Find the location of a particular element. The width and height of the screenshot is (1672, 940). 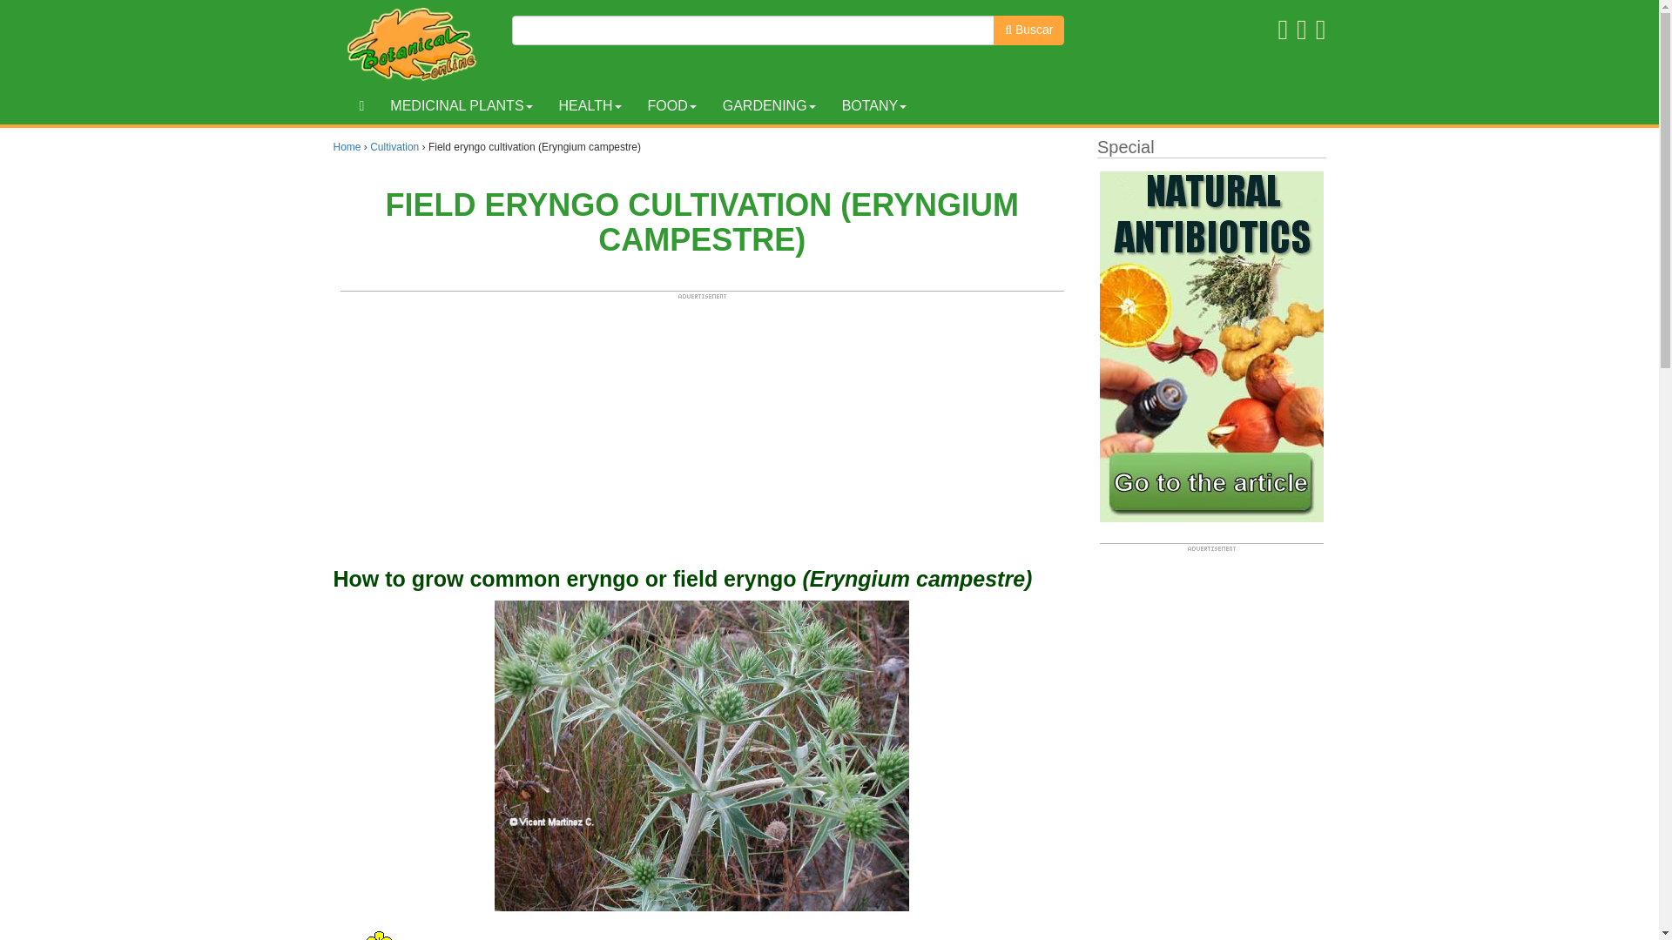

Advertisement is located at coordinates (1212, 747).